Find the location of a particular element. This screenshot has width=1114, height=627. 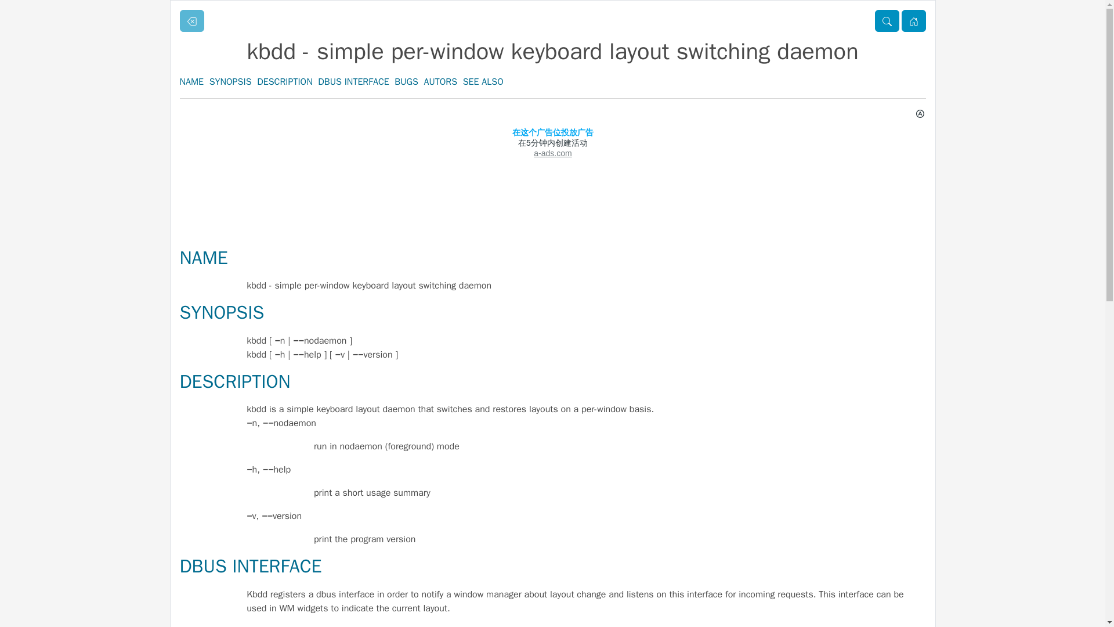

Advertisement is located at coordinates (552, 212).